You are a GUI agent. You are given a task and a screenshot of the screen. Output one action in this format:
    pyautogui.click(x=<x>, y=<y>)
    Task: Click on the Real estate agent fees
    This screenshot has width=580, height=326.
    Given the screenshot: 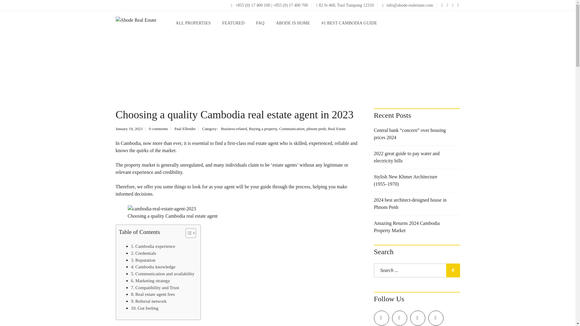 What is the action you would take?
    pyautogui.click(x=153, y=295)
    